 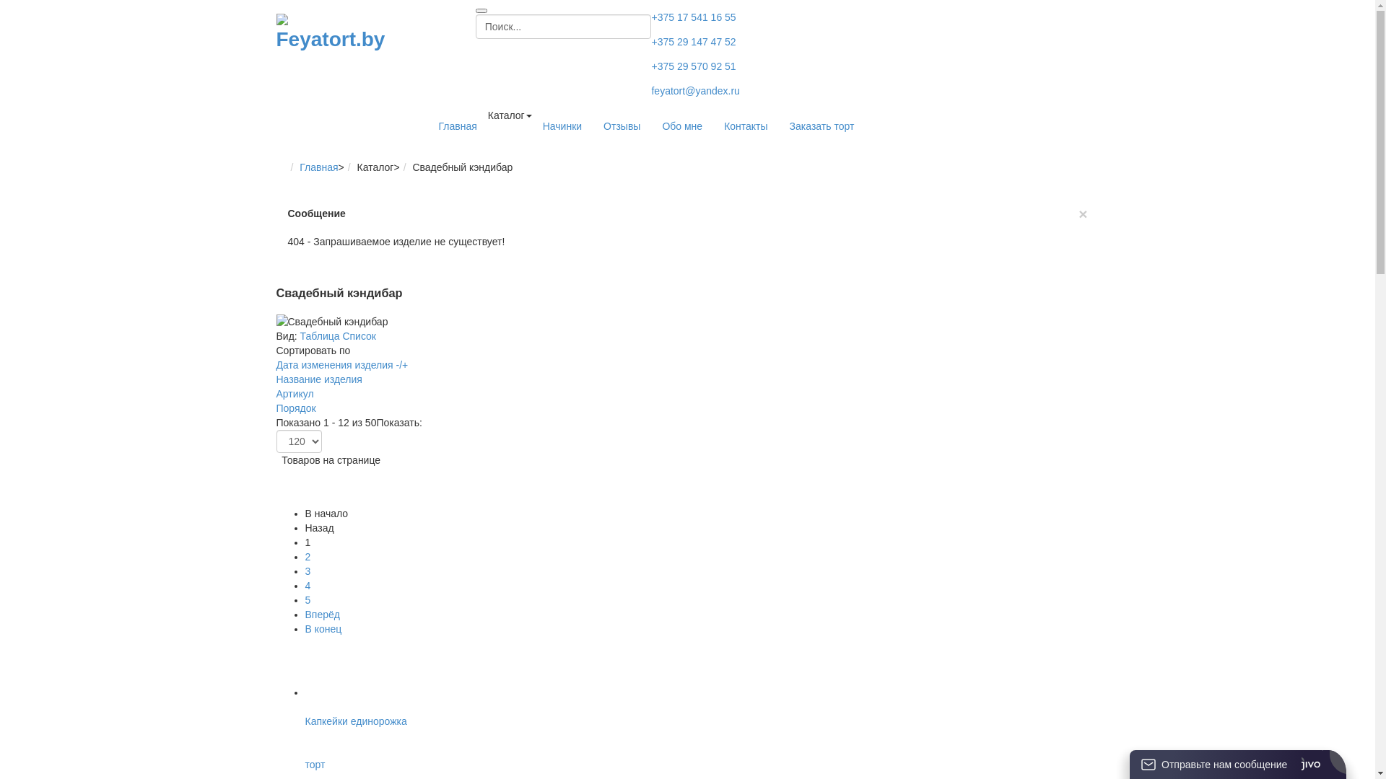 What do you see at coordinates (308, 586) in the screenshot?
I see `4` at bounding box center [308, 586].